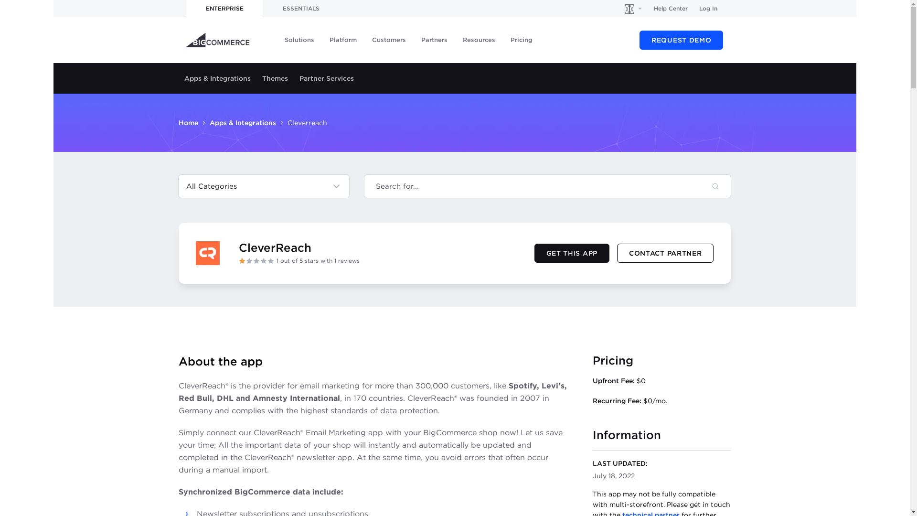 The image size is (917, 516). I want to click on Log In, so click(708, 9).